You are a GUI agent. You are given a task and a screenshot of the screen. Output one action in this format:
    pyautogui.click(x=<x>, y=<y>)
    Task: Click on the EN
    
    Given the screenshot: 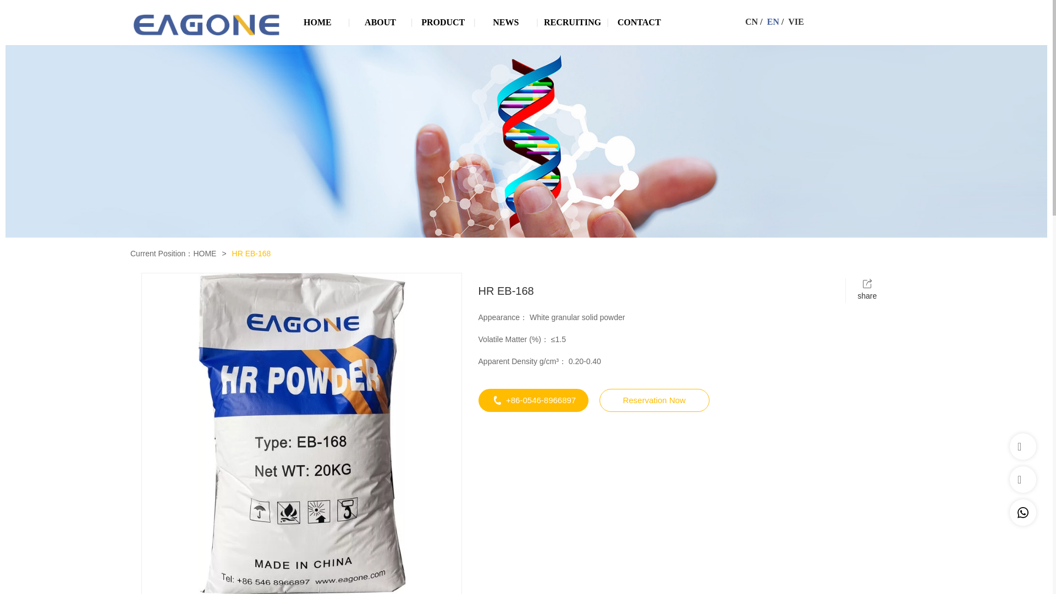 What is the action you would take?
    pyautogui.click(x=773, y=21)
    